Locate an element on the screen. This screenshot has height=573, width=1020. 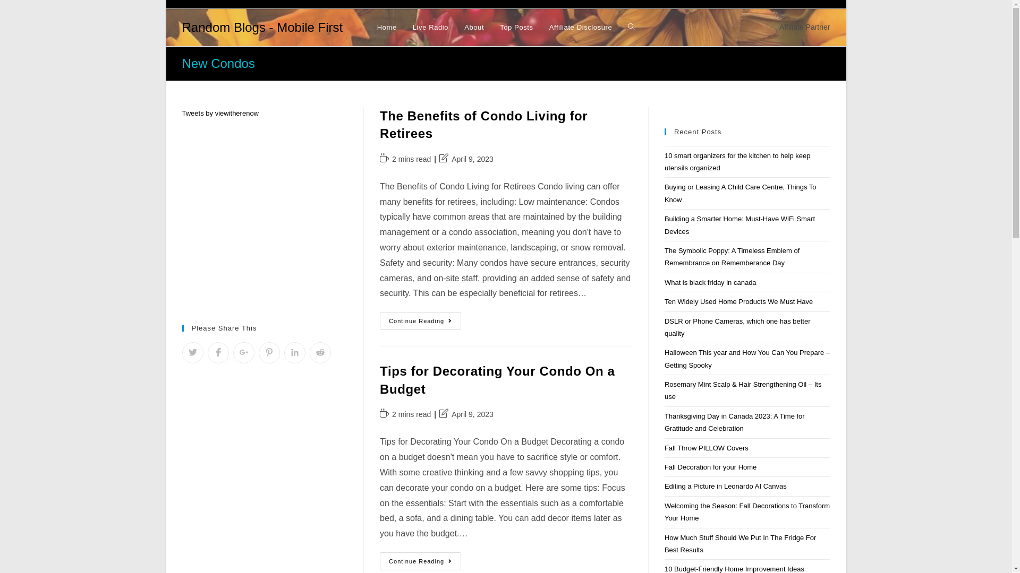
DSLR or Phone Cameras, which one has better quality is located at coordinates (737, 327).